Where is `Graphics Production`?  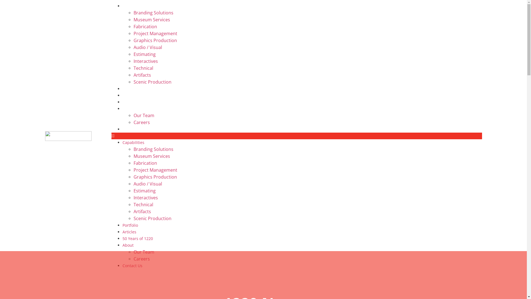 Graphics Production is located at coordinates (155, 40).